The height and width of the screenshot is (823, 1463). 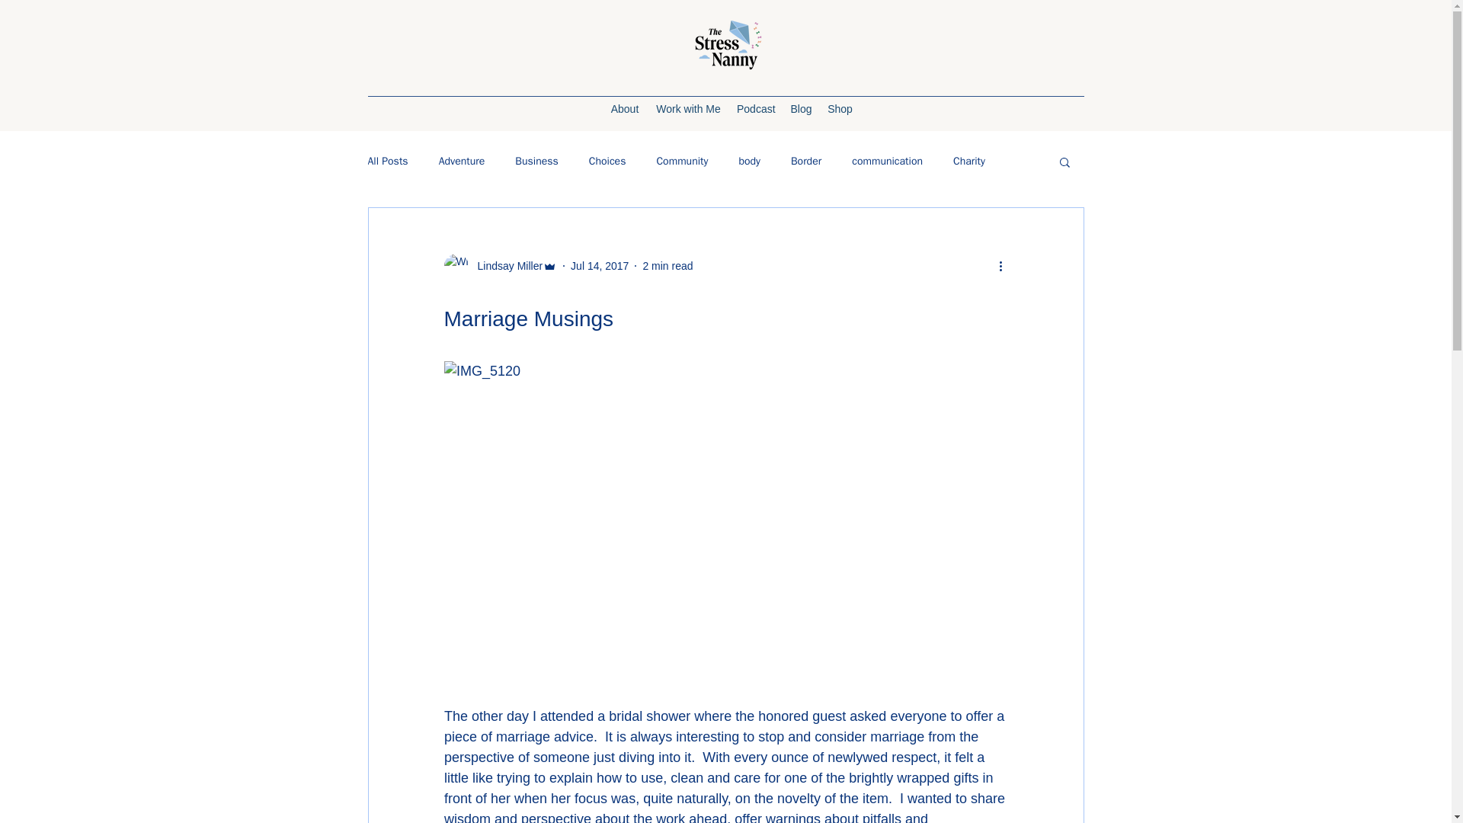 I want to click on Business, so click(x=536, y=162).